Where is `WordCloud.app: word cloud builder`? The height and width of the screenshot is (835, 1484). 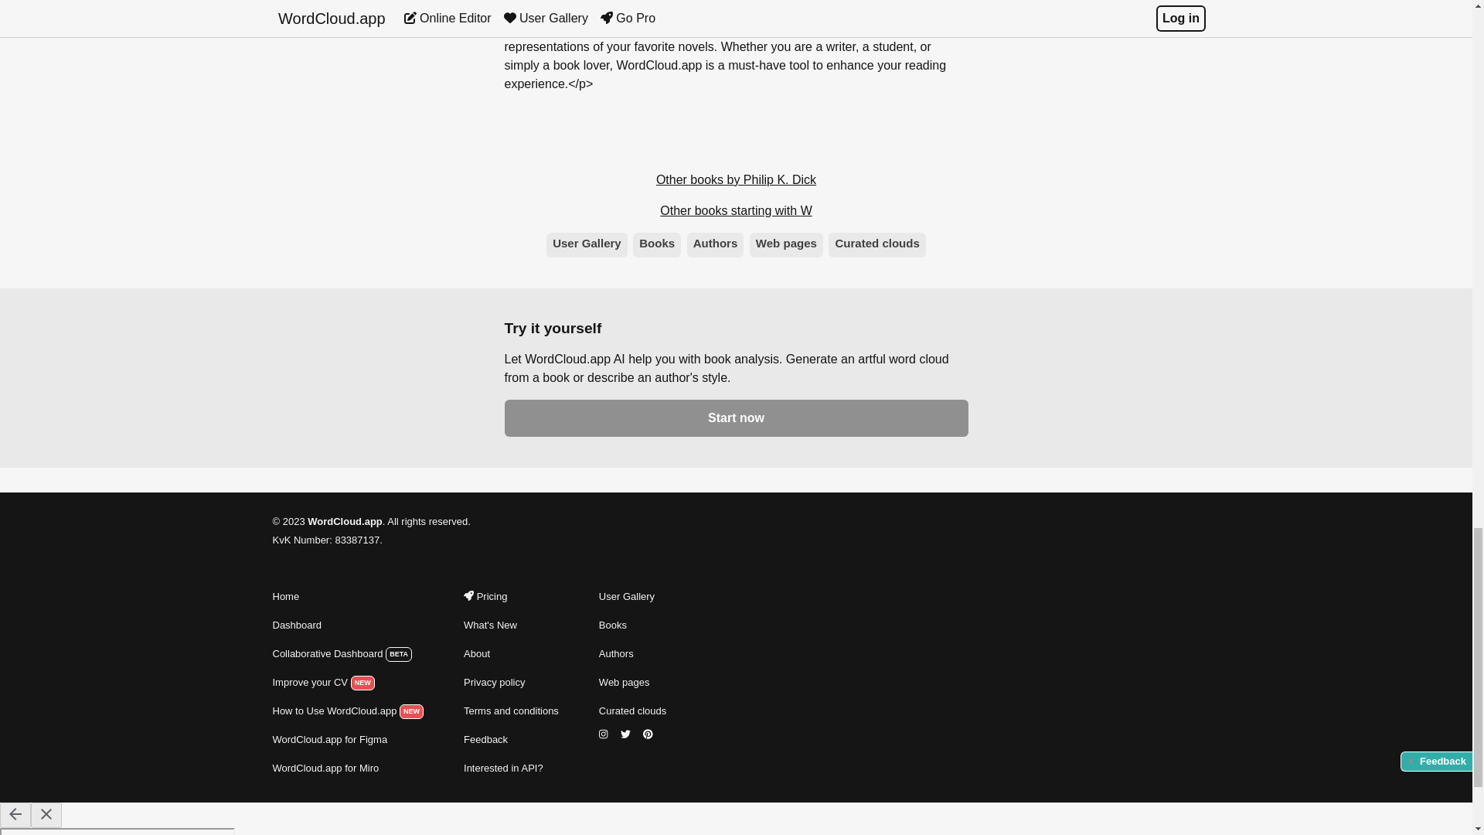
WordCloud.app: word cloud builder is located at coordinates (347, 597).